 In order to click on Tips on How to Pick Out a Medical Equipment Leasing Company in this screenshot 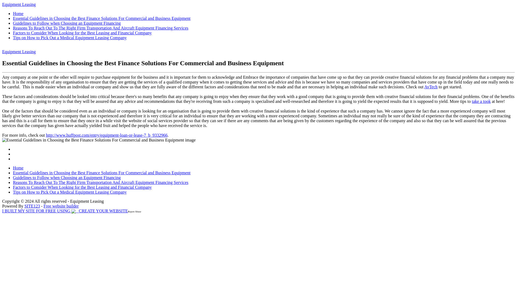, I will do `click(70, 38)`.